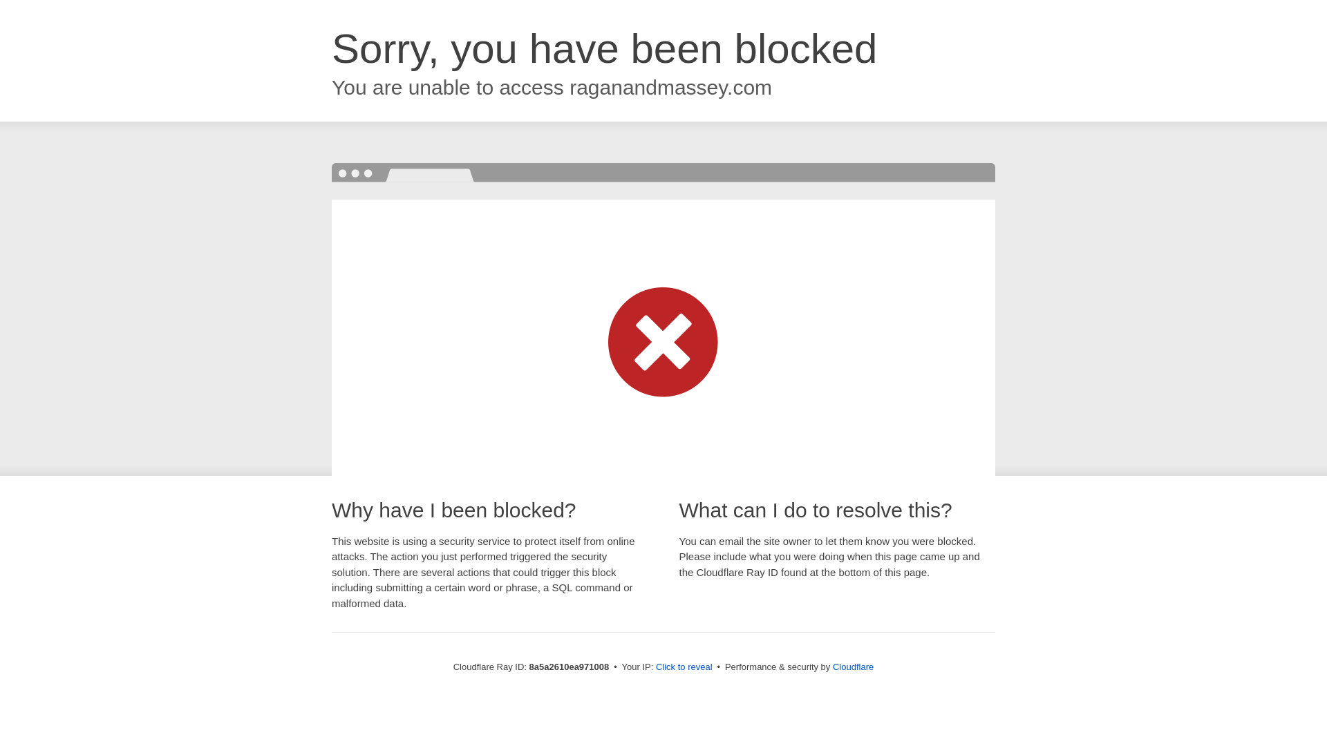 Image resolution: width=1327 pixels, height=746 pixels. I want to click on Cloudflare, so click(853, 667).